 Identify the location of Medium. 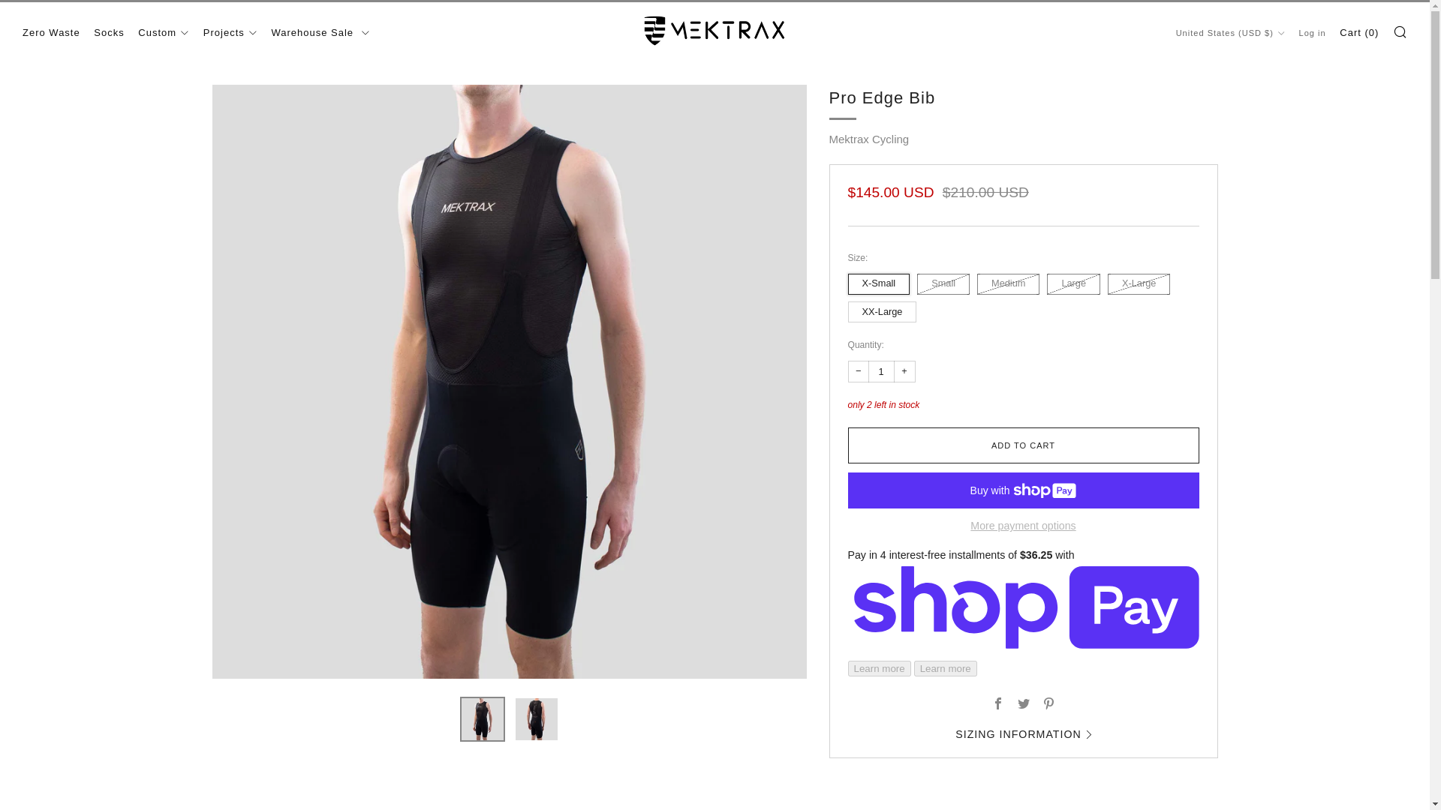
(1010, 280).